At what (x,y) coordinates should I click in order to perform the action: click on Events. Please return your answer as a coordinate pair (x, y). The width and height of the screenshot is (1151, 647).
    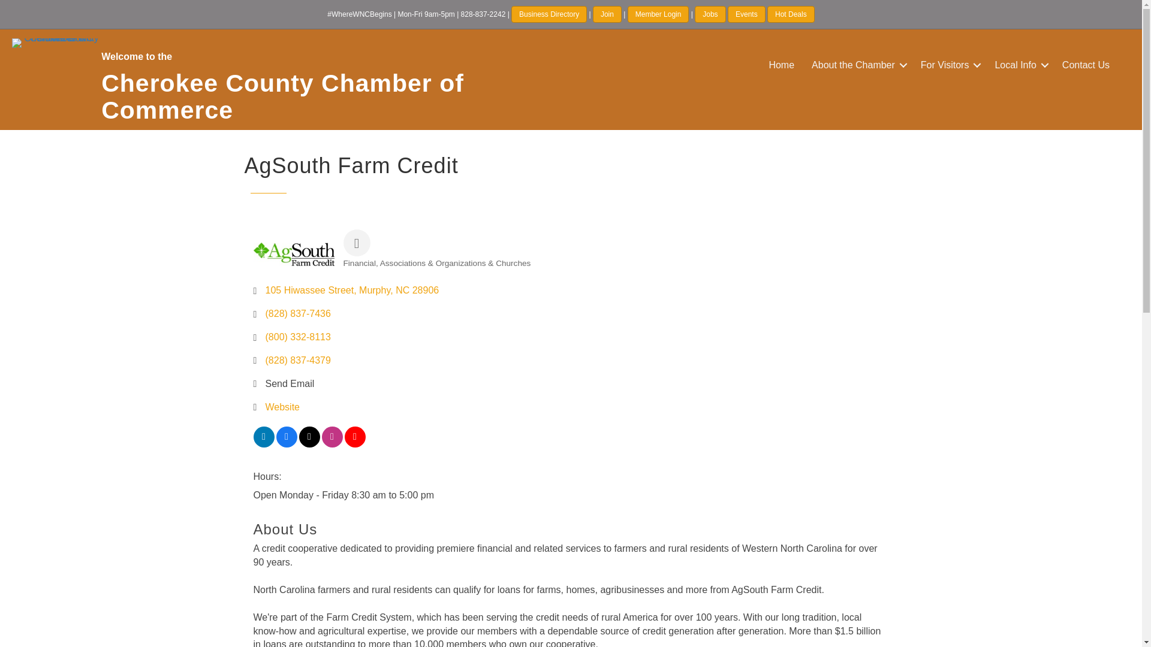
    Looking at the image, I should click on (746, 14).